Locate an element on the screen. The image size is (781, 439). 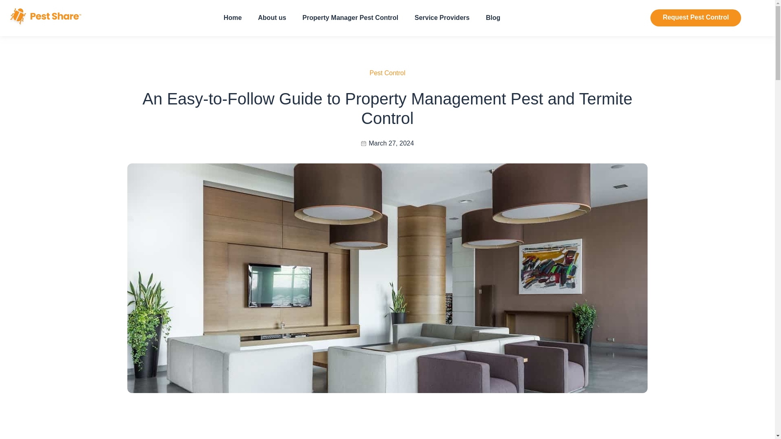
Request Pest Control is located at coordinates (696, 17).